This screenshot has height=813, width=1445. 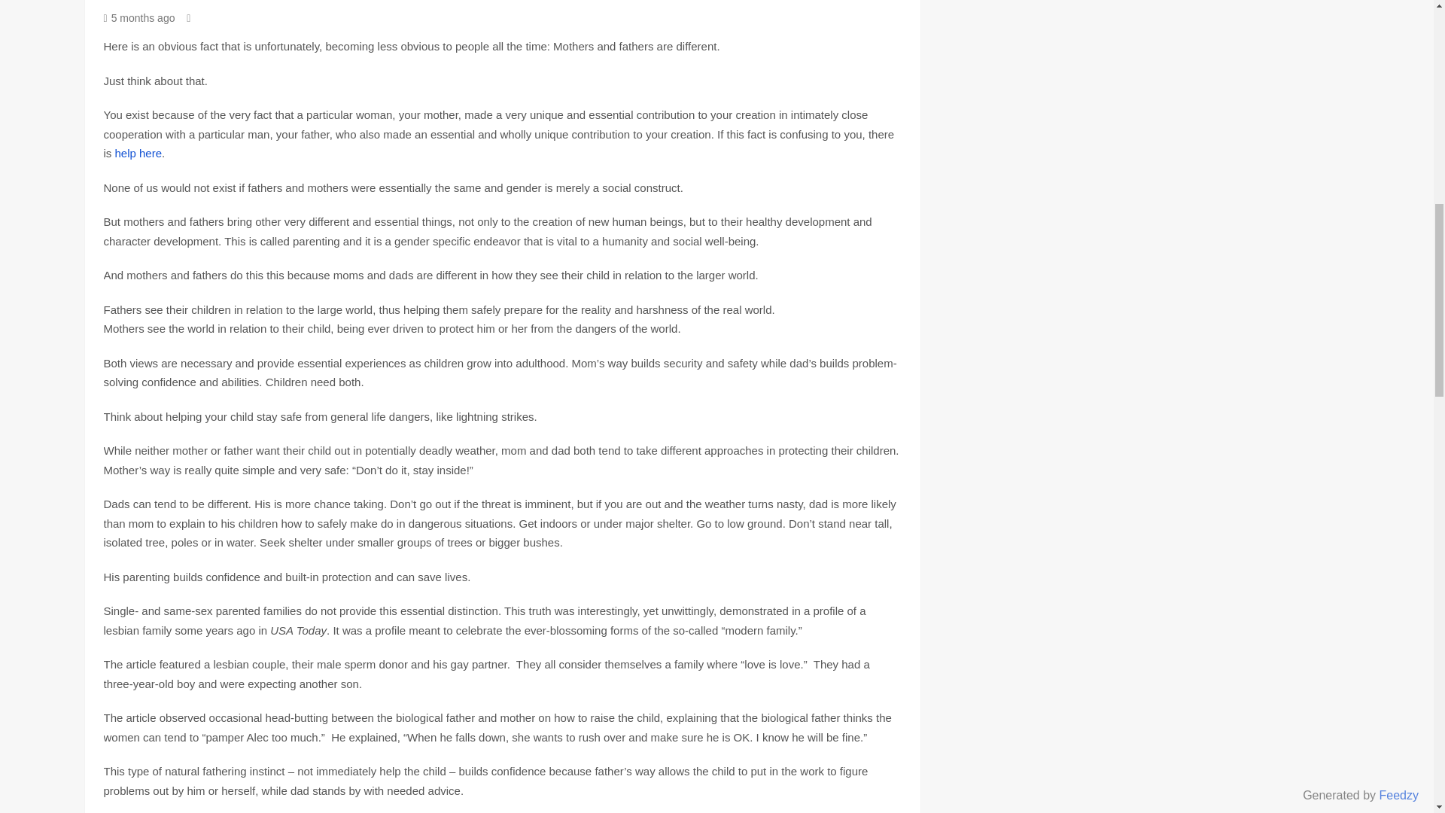 I want to click on help here, so click(x=138, y=153).